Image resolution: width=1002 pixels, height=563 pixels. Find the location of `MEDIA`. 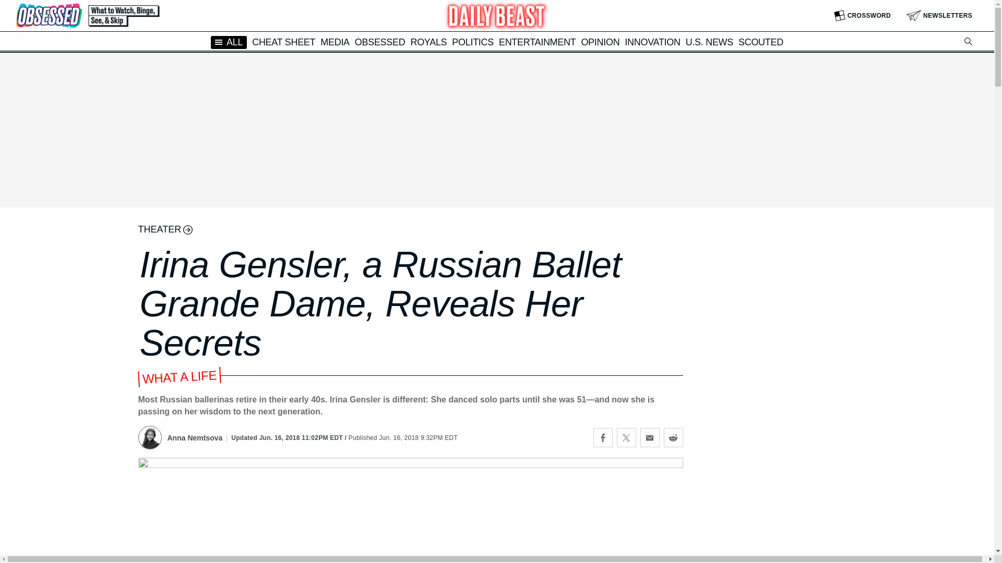

MEDIA is located at coordinates (335, 42).